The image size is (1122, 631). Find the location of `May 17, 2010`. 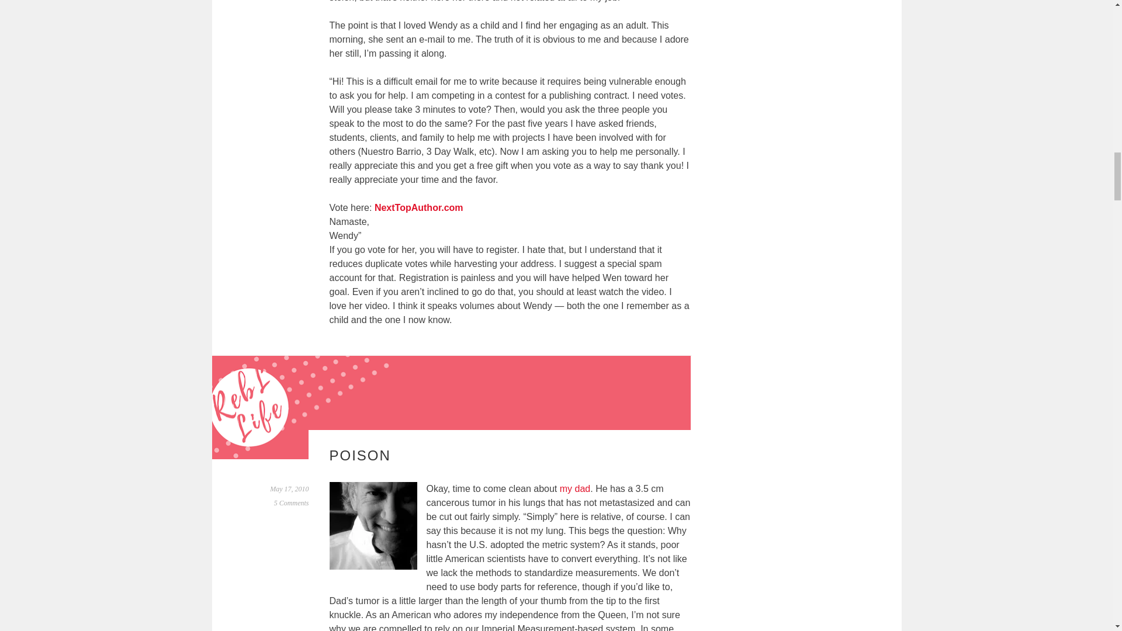

May 17, 2010 is located at coordinates (289, 488).